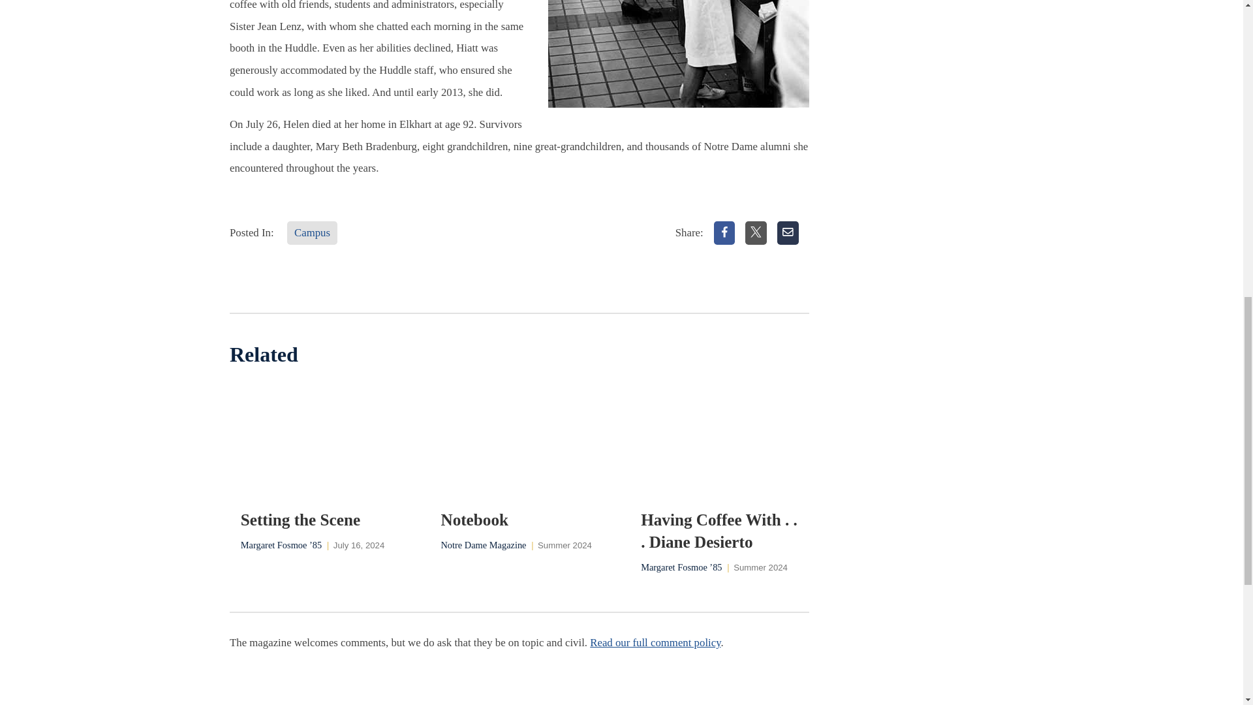 This screenshot has width=1253, height=705. Describe the element at coordinates (788, 232) in the screenshot. I see `Email` at that location.